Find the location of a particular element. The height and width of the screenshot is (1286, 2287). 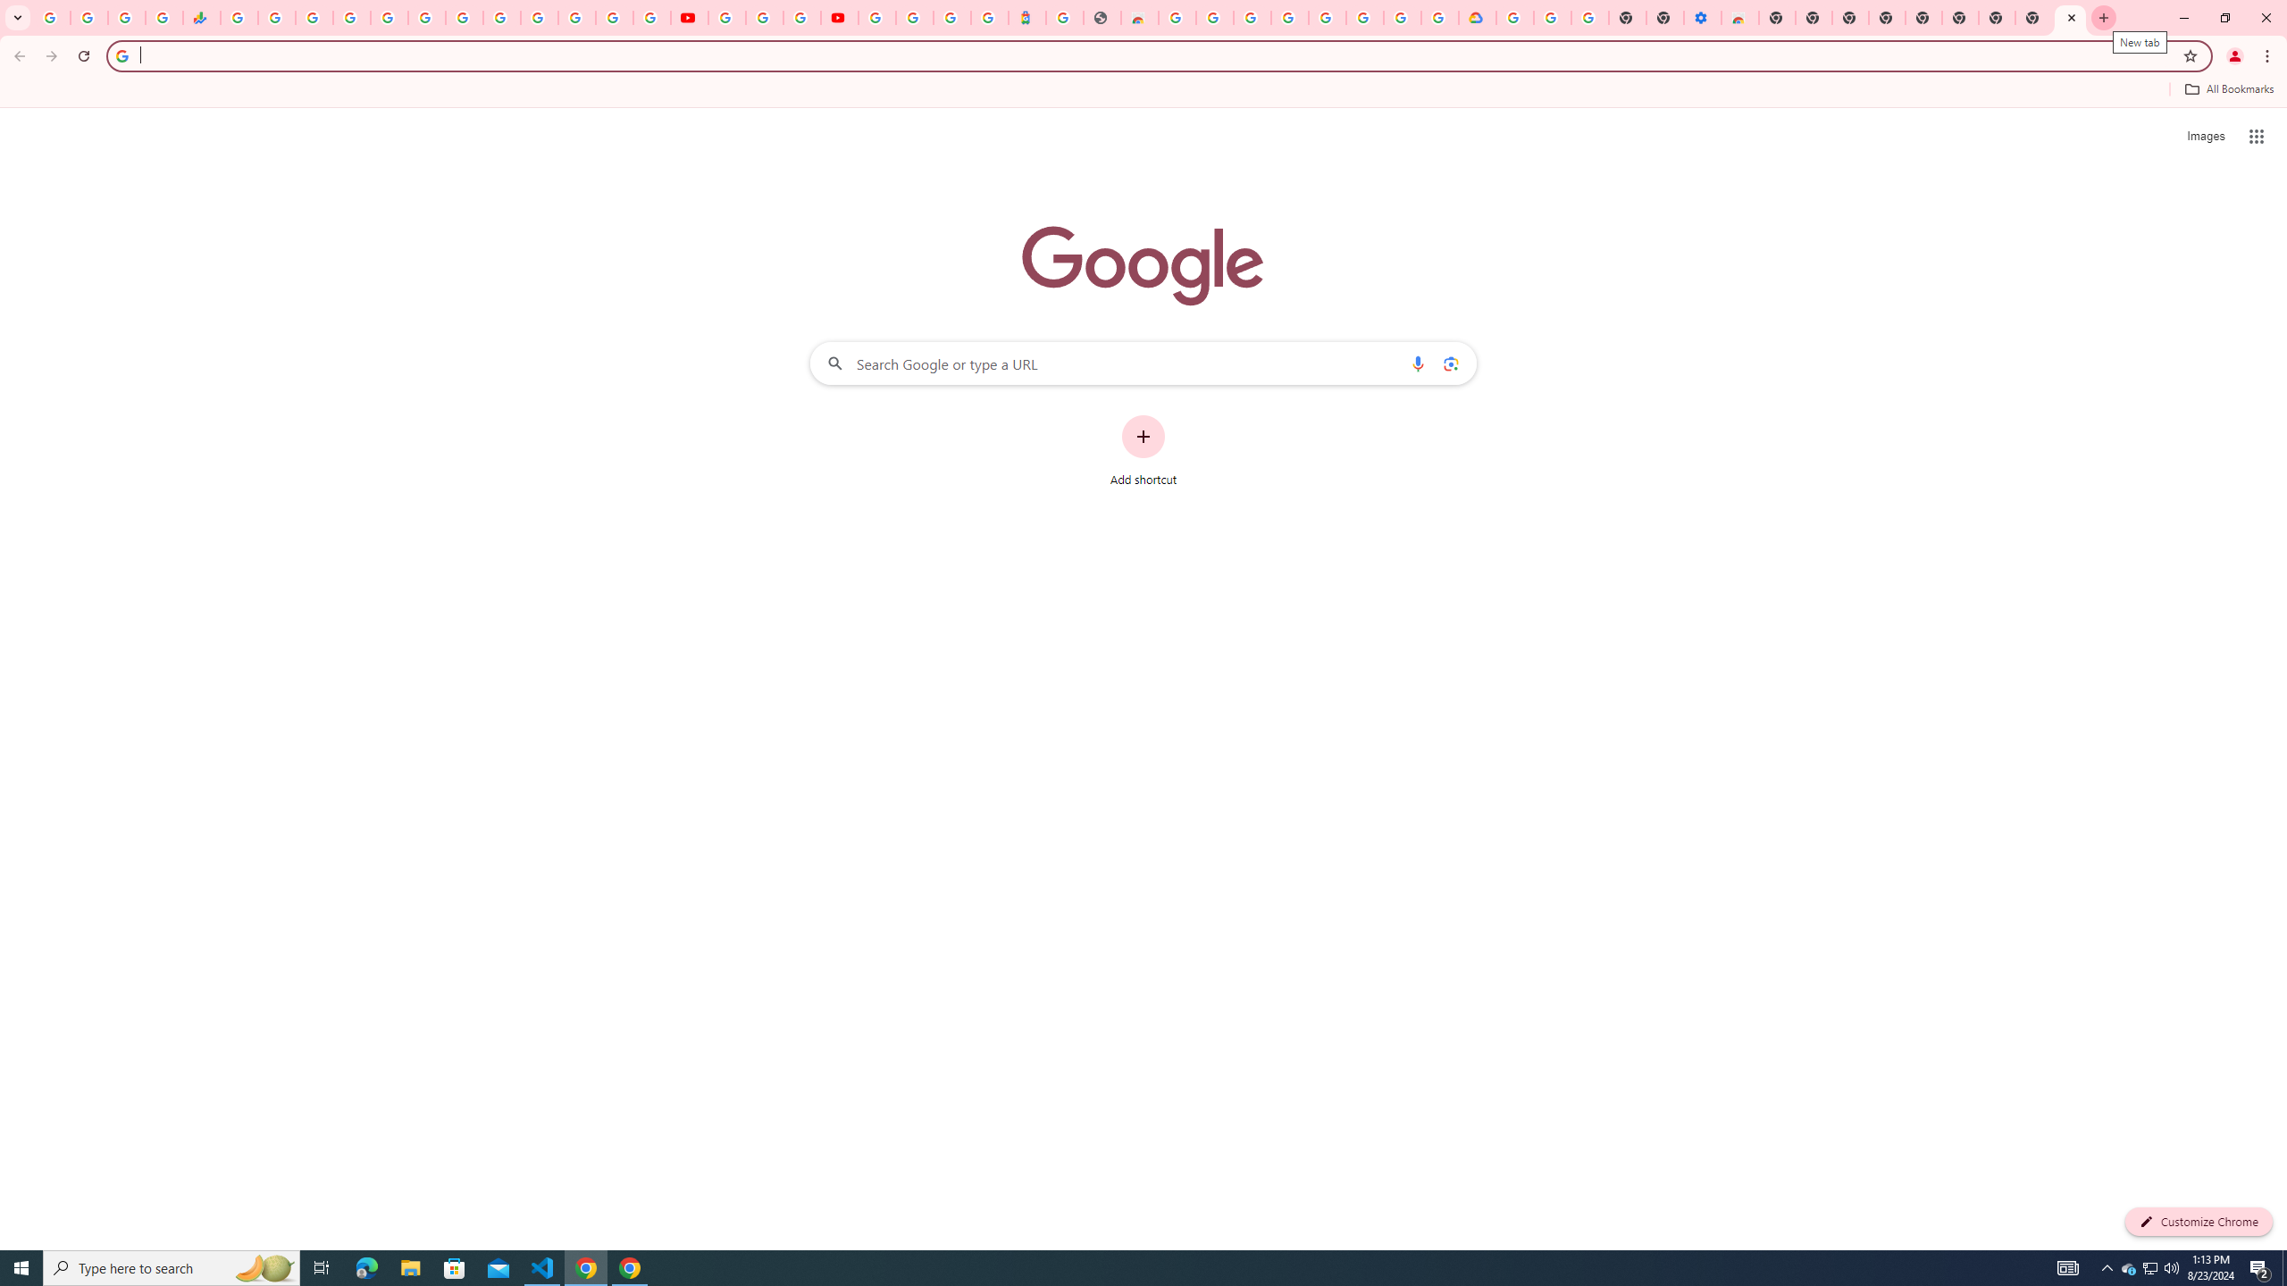

Chrome Web Store - Accessibility extensions is located at coordinates (1740, 18).